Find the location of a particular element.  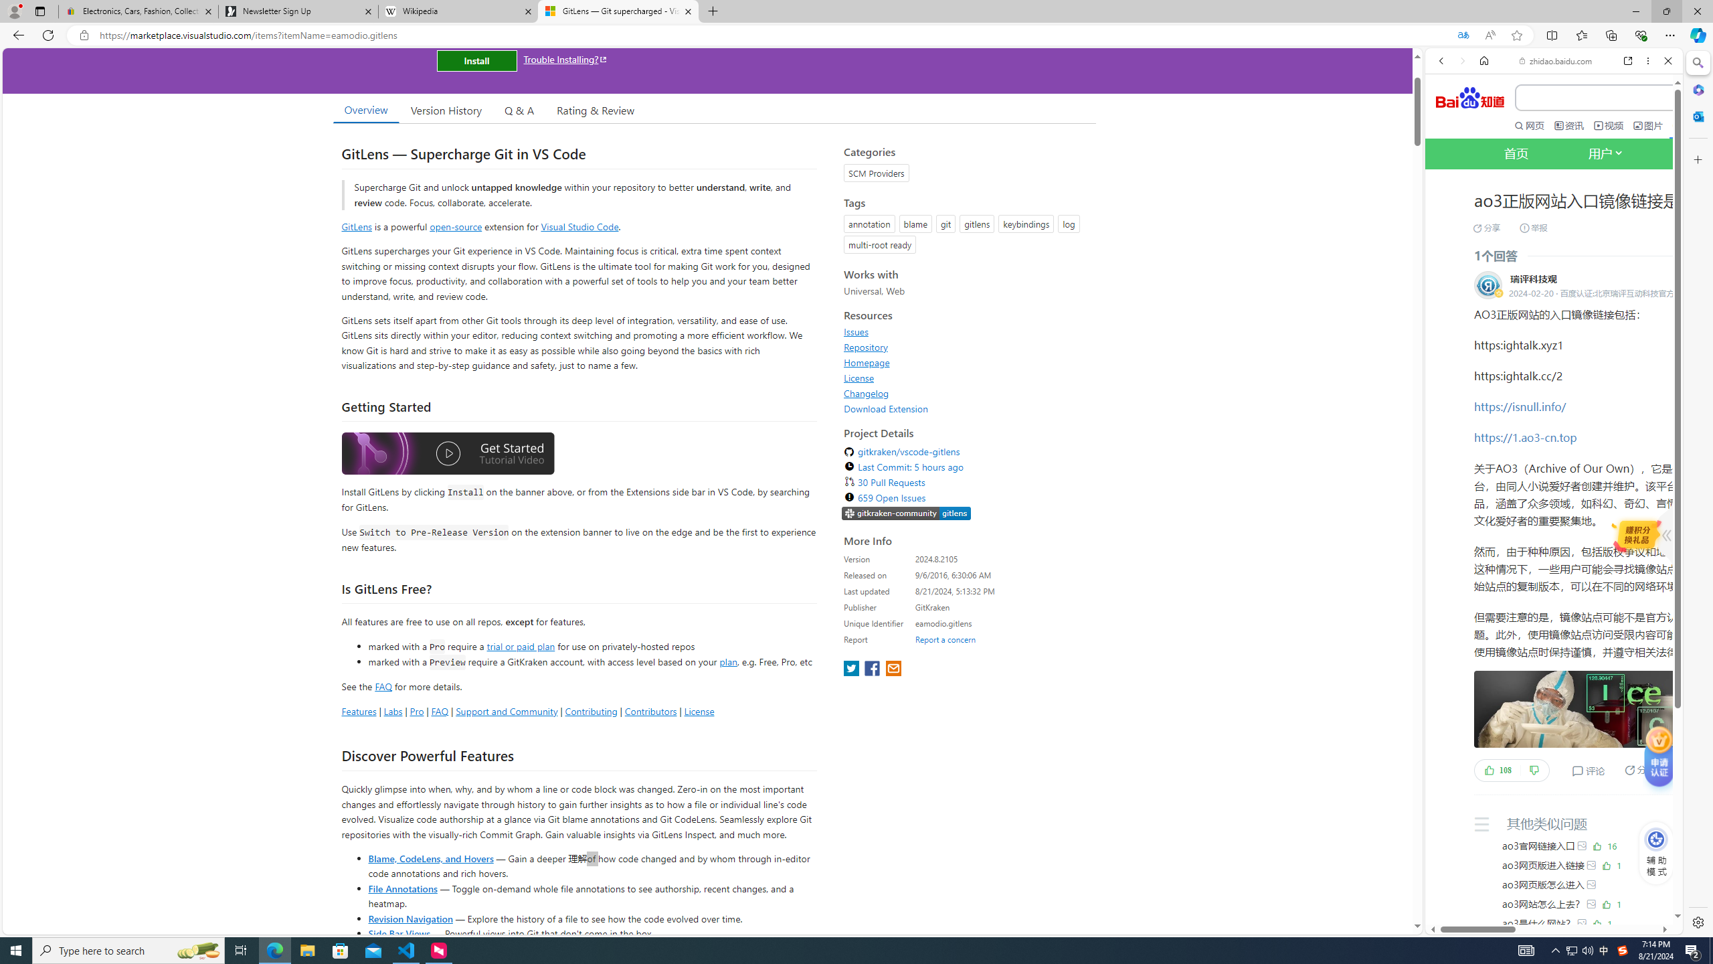

Preferences is located at coordinates (1651, 226).